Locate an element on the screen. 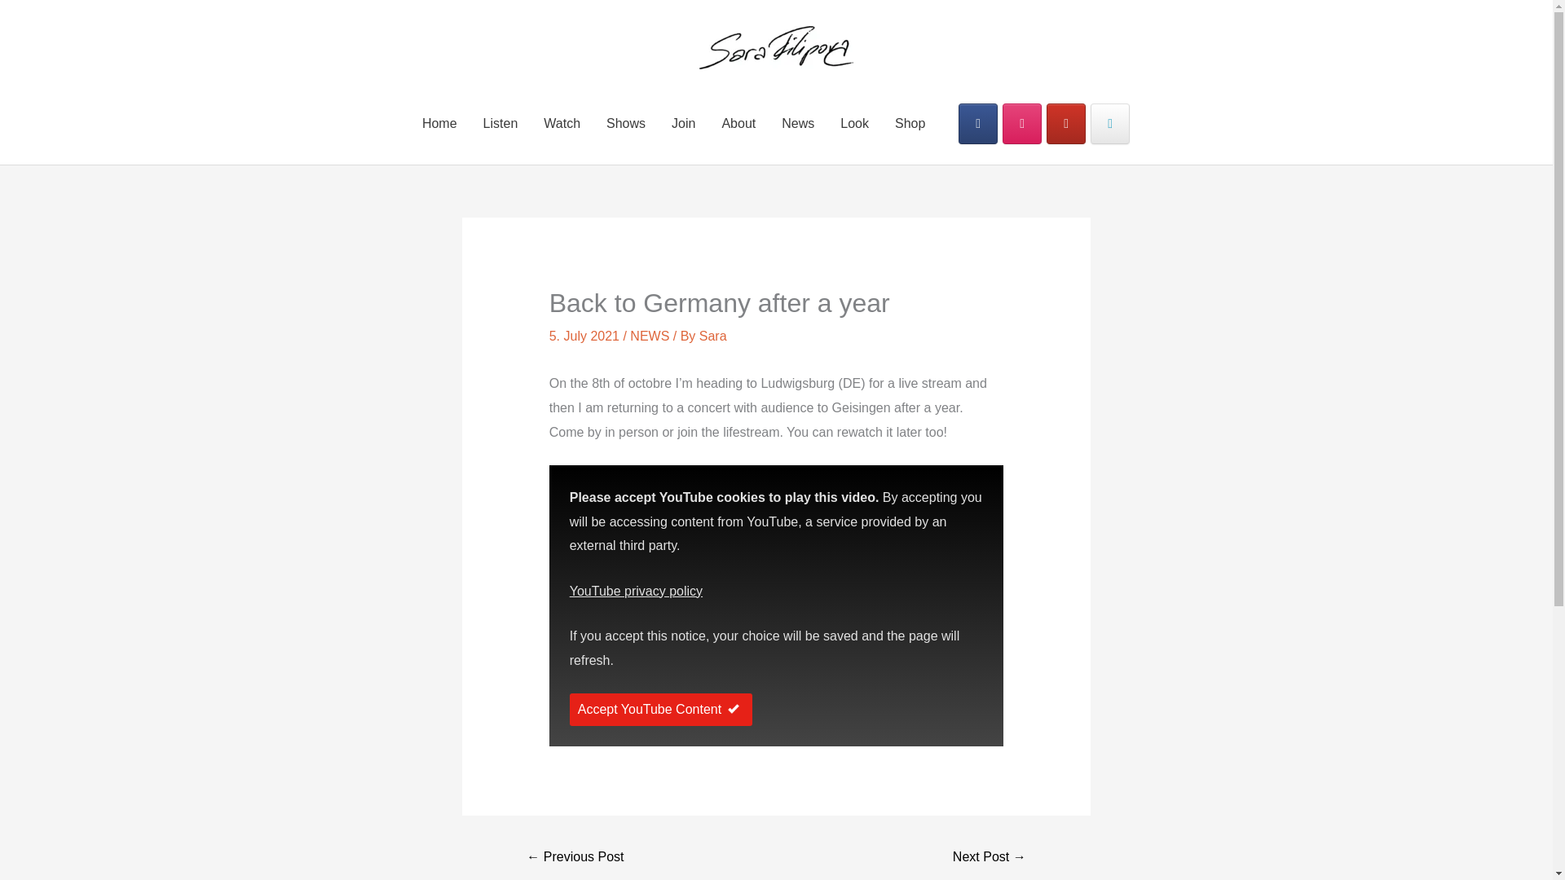 The height and width of the screenshot is (880, 1565). Sara is located at coordinates (713, 336).